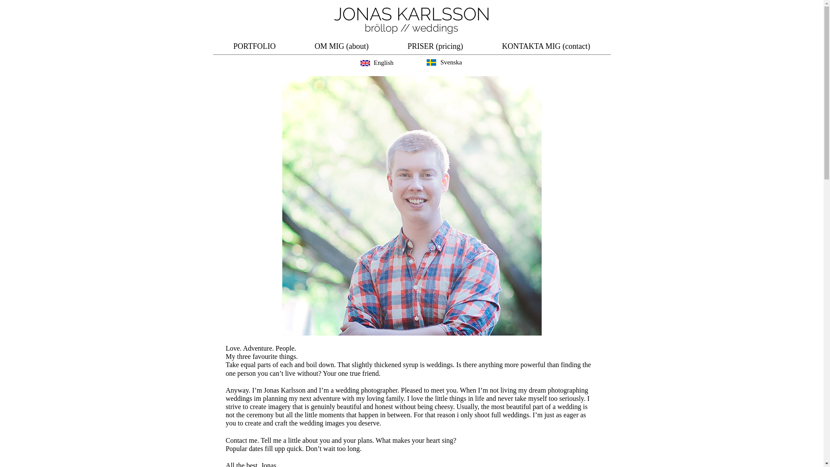 Image resolution: width=830 pixels, height=467 pixels. I want to click on Svenska, so click(444, 63).